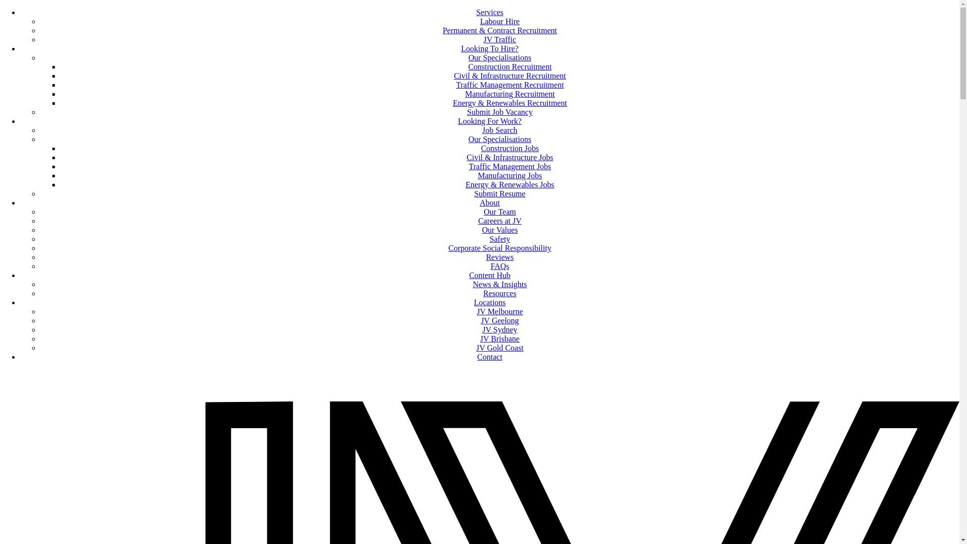 The height and width of the screenshot is (544, 967). What do you see at coordinates (500, 139) in the screenshot?
I see `Our Specialisations` at bounding box center [500, 139].